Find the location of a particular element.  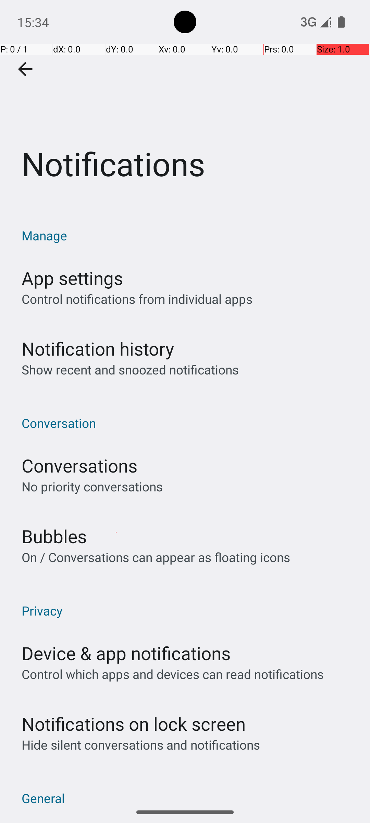

On / Conversations can appear as floating icons is located at coordinates (156, 557).